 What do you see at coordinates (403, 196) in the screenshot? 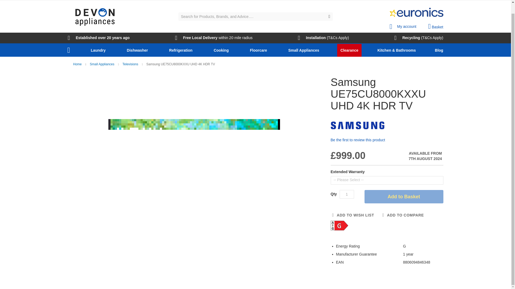
I see `Add to Basket` at bounding box center [403, 196].